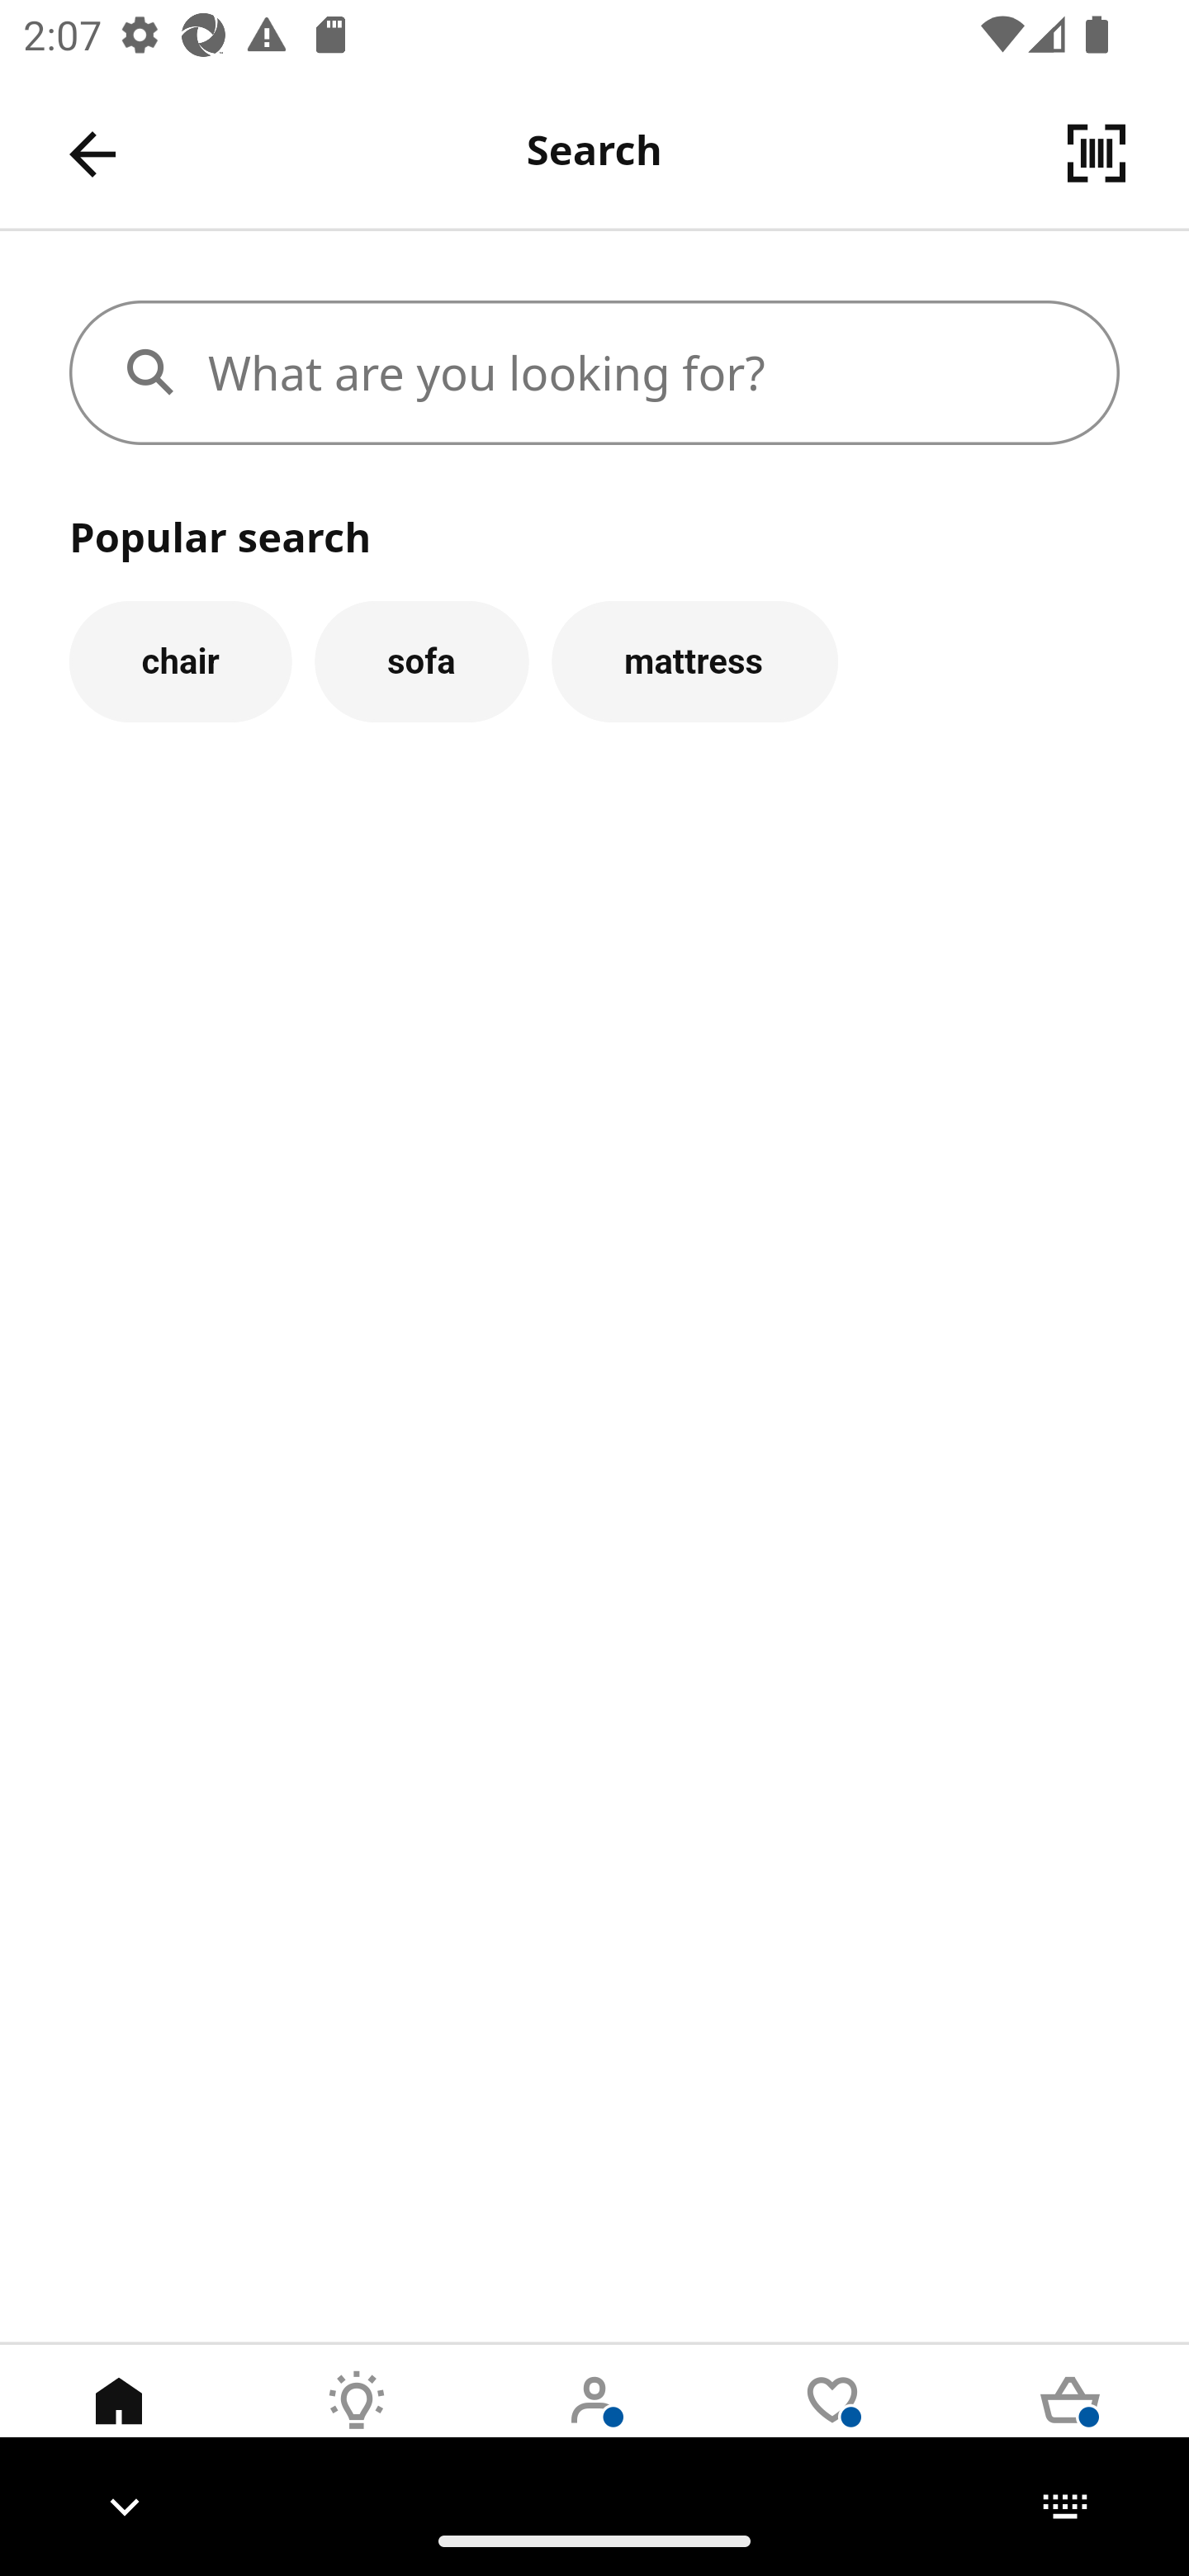  Describe the element at coordinates (119, 2425) in the screenshot. I see `Home
Tab 1 of 5` at that location.